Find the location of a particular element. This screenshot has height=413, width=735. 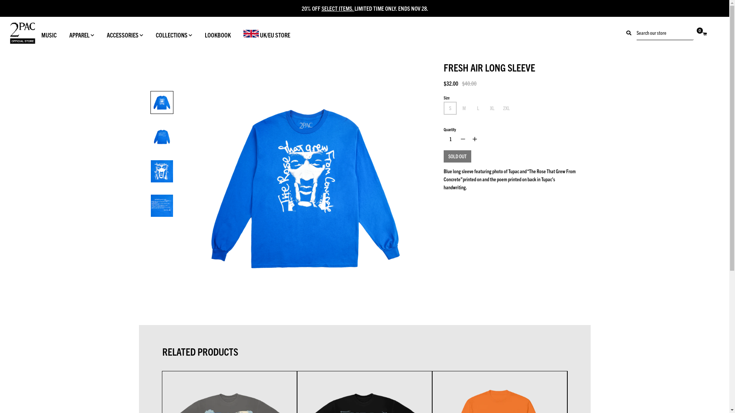

ACCESSORIES is located at coordinates (125, 34).